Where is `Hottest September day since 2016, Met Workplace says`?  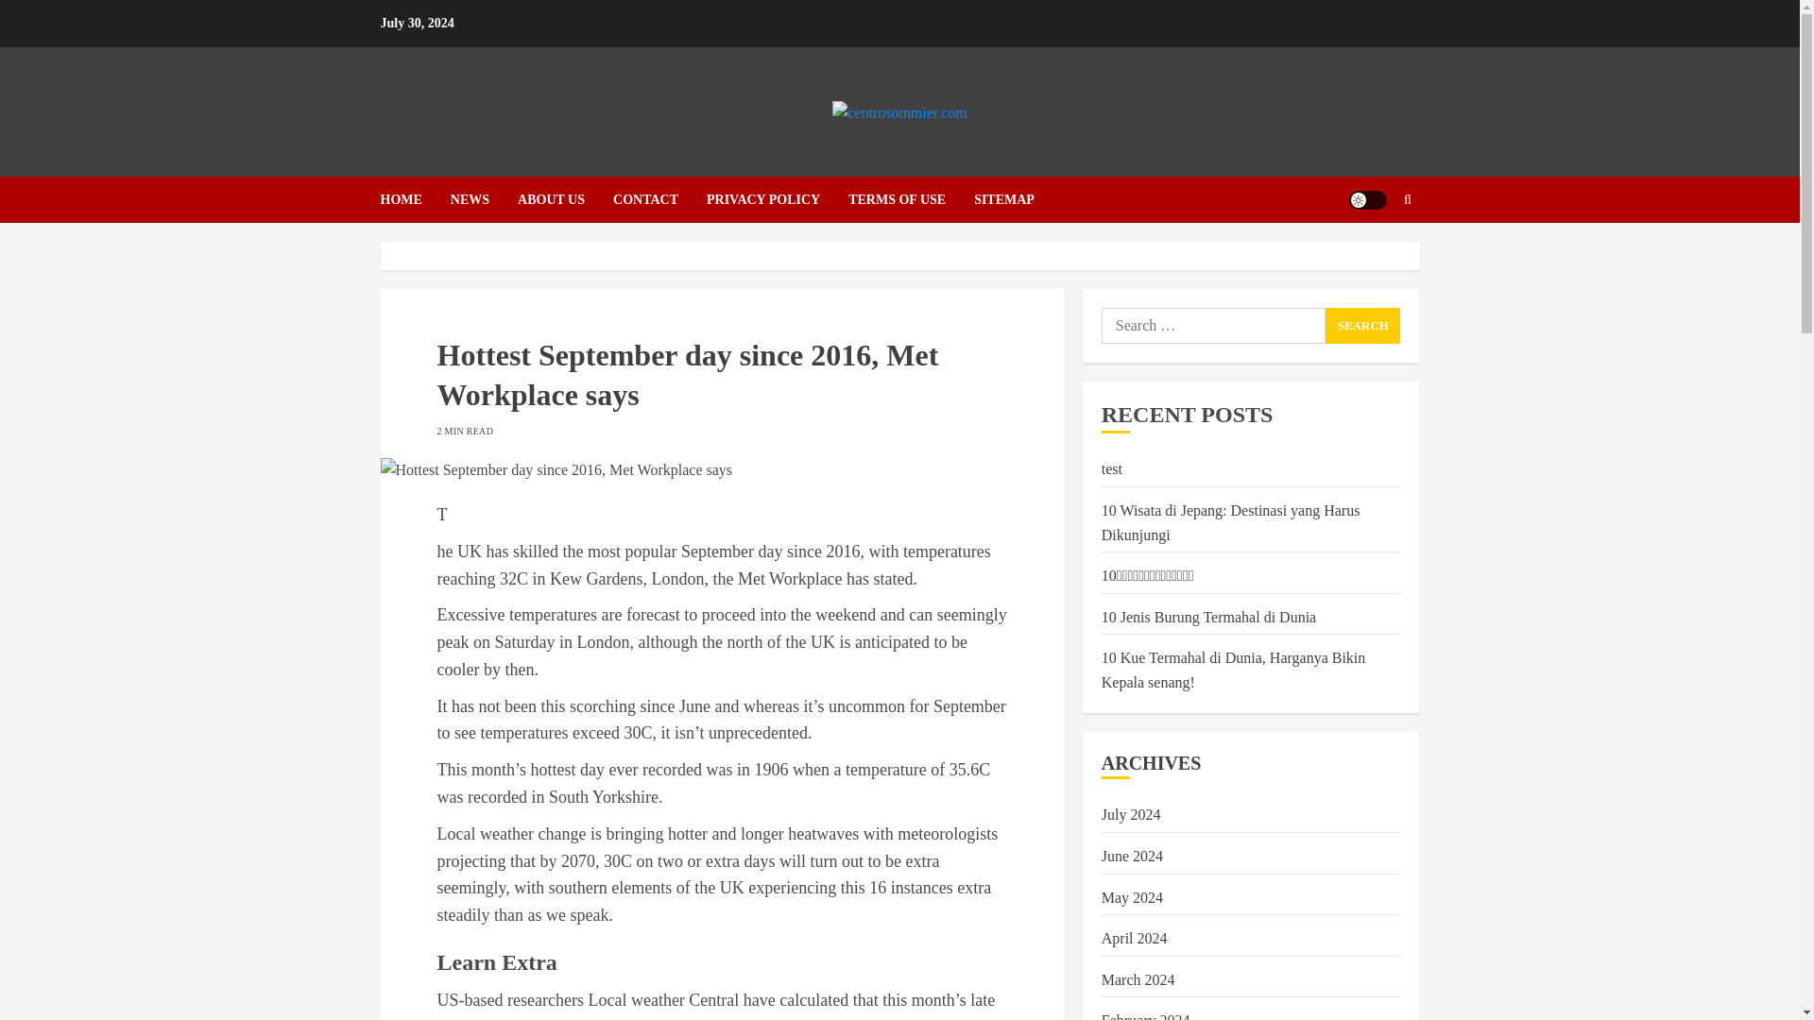
Hottest September day since 2016, Met Workplace says is located at coordinates (721, 469).